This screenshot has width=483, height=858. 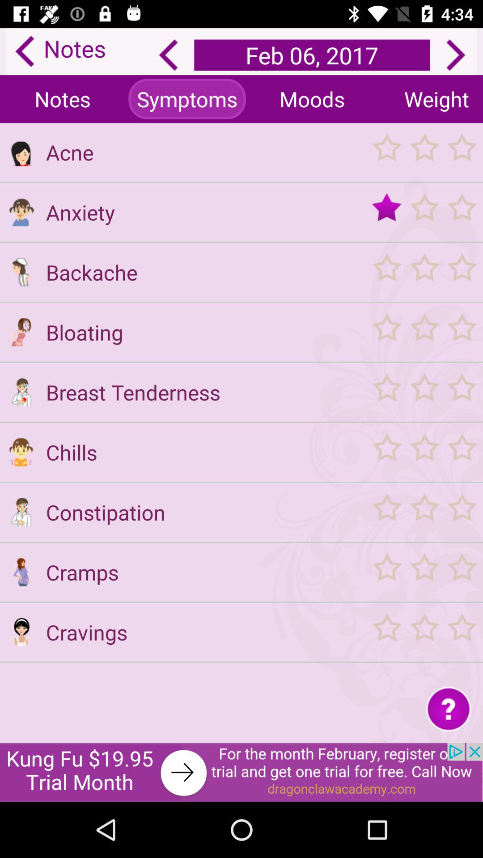 I want to click on enter a rating, so click(x=424, y=452).